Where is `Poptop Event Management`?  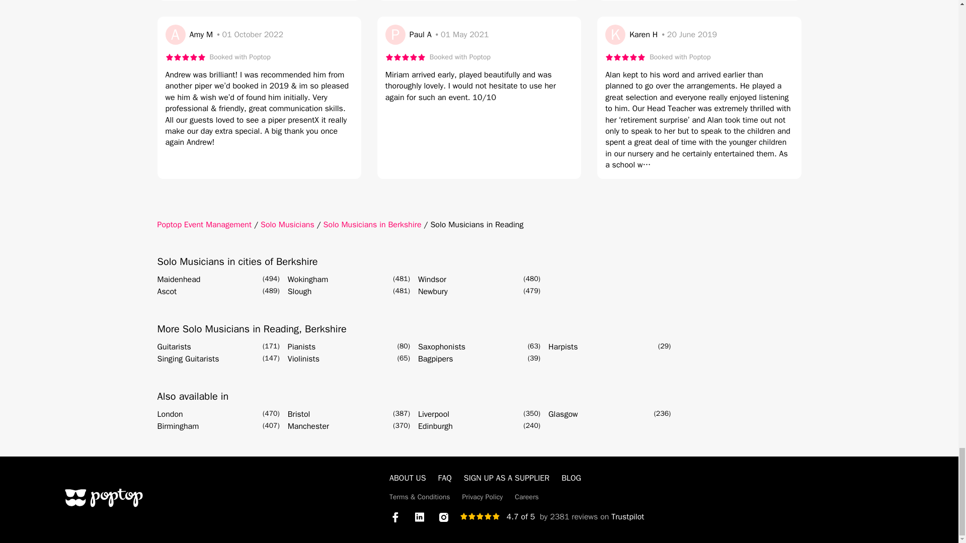
Poptop Event Management is located at coordinates (204, 224).